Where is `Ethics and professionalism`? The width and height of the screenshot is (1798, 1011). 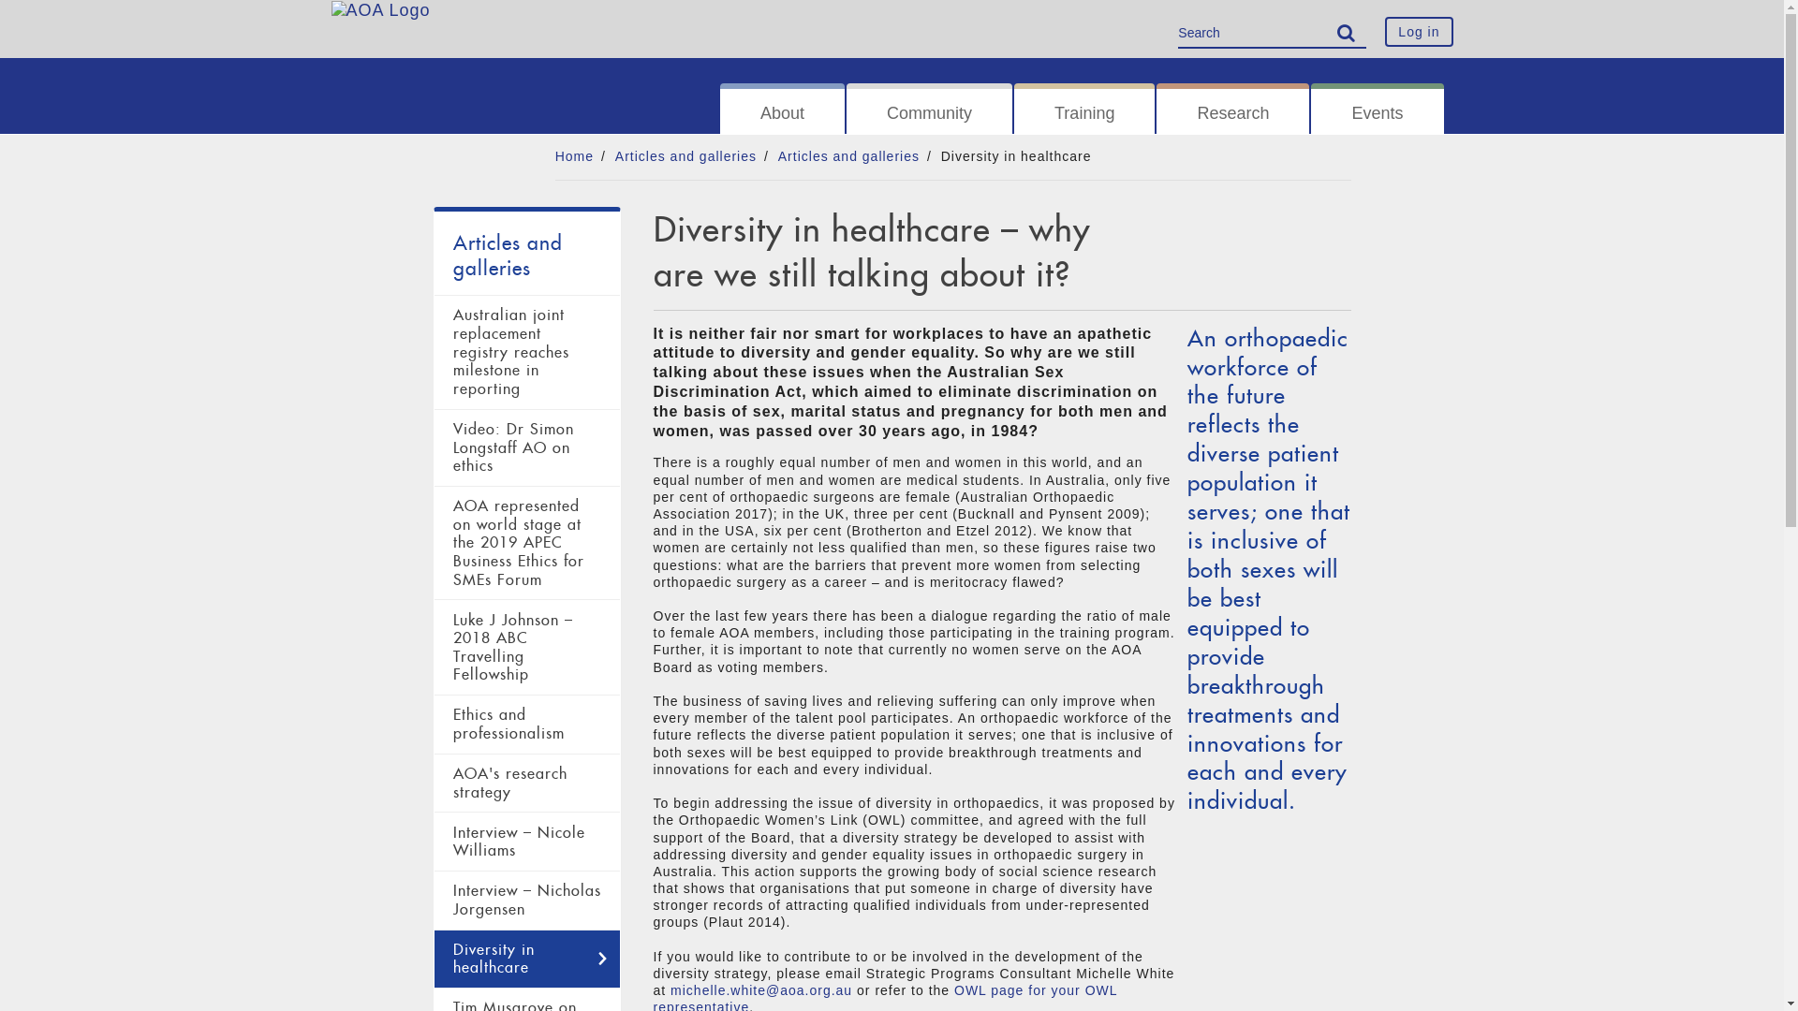 Ethics and professionalism is located at coordinates (527, 725).